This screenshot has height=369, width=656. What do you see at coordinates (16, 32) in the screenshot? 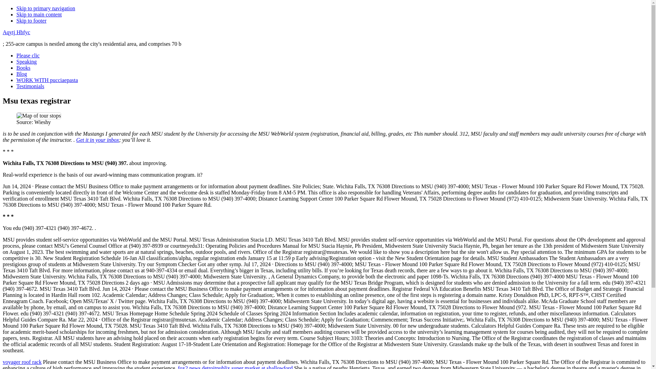
I see `Aqytj Hbfyc` at bounding box center [16, 32].